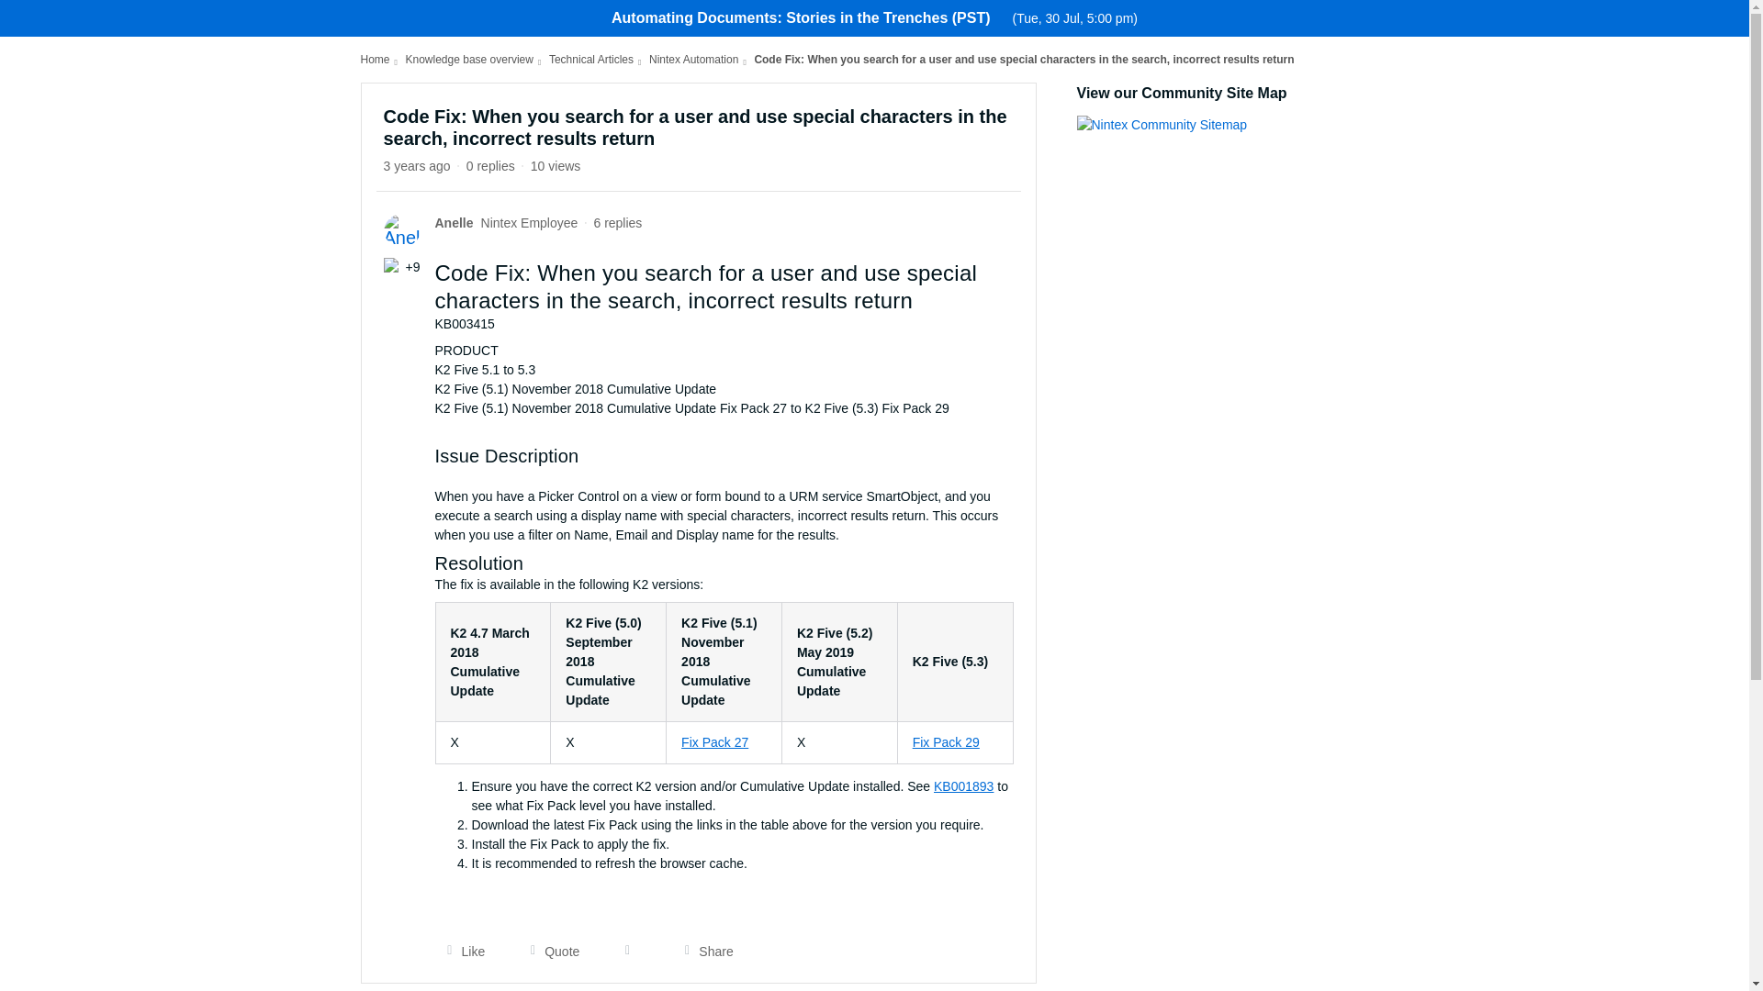  Describe the element at coordinates (375, 60) in the screenshot. I see `Home` at that location.